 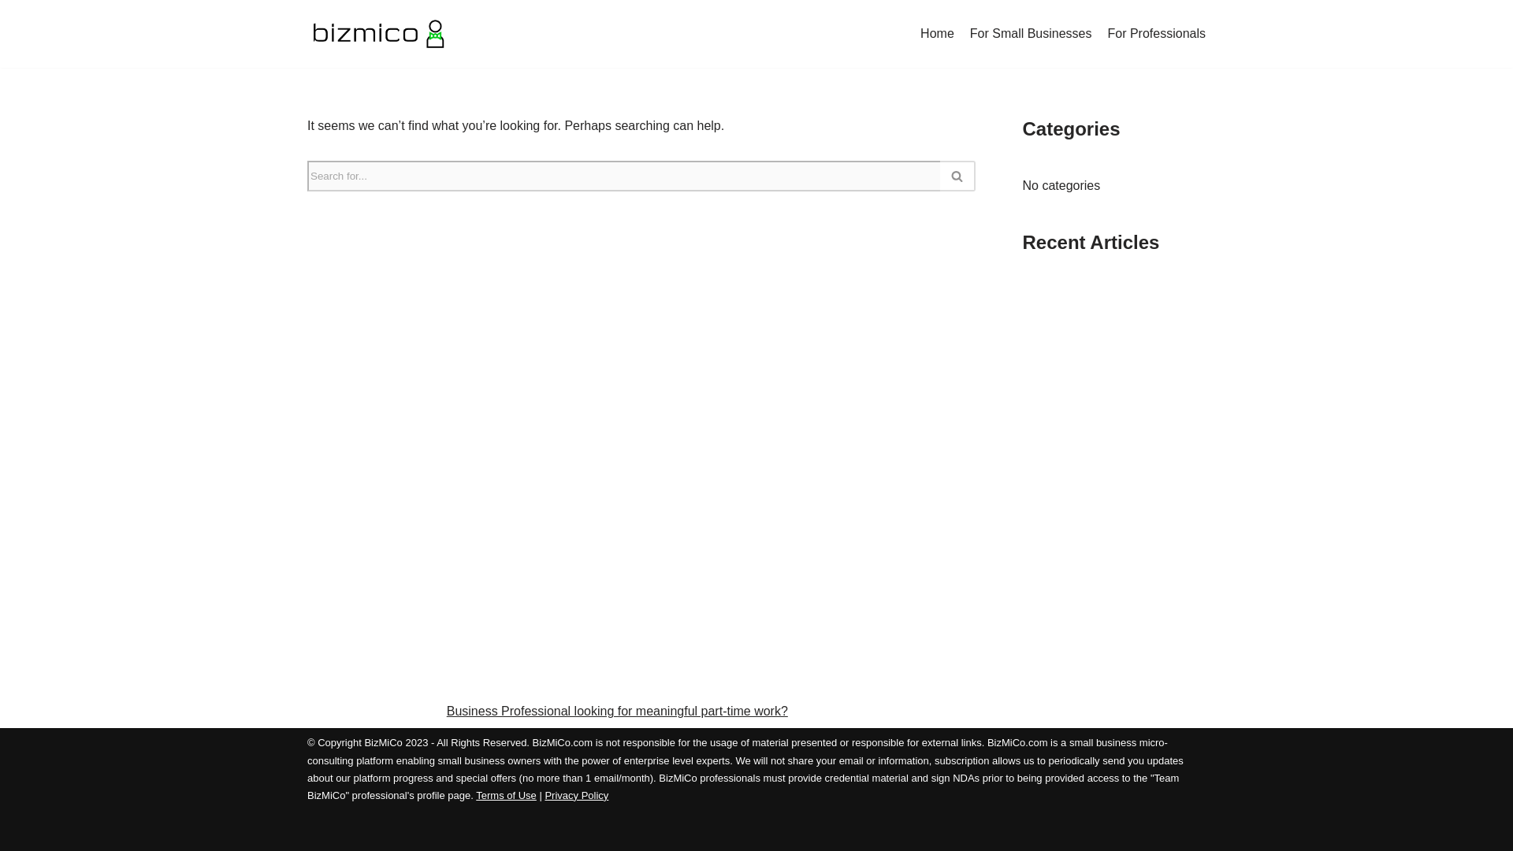 I want to click on Business Professional looking for meaningful part-time work?, so click(x=617, y=711).